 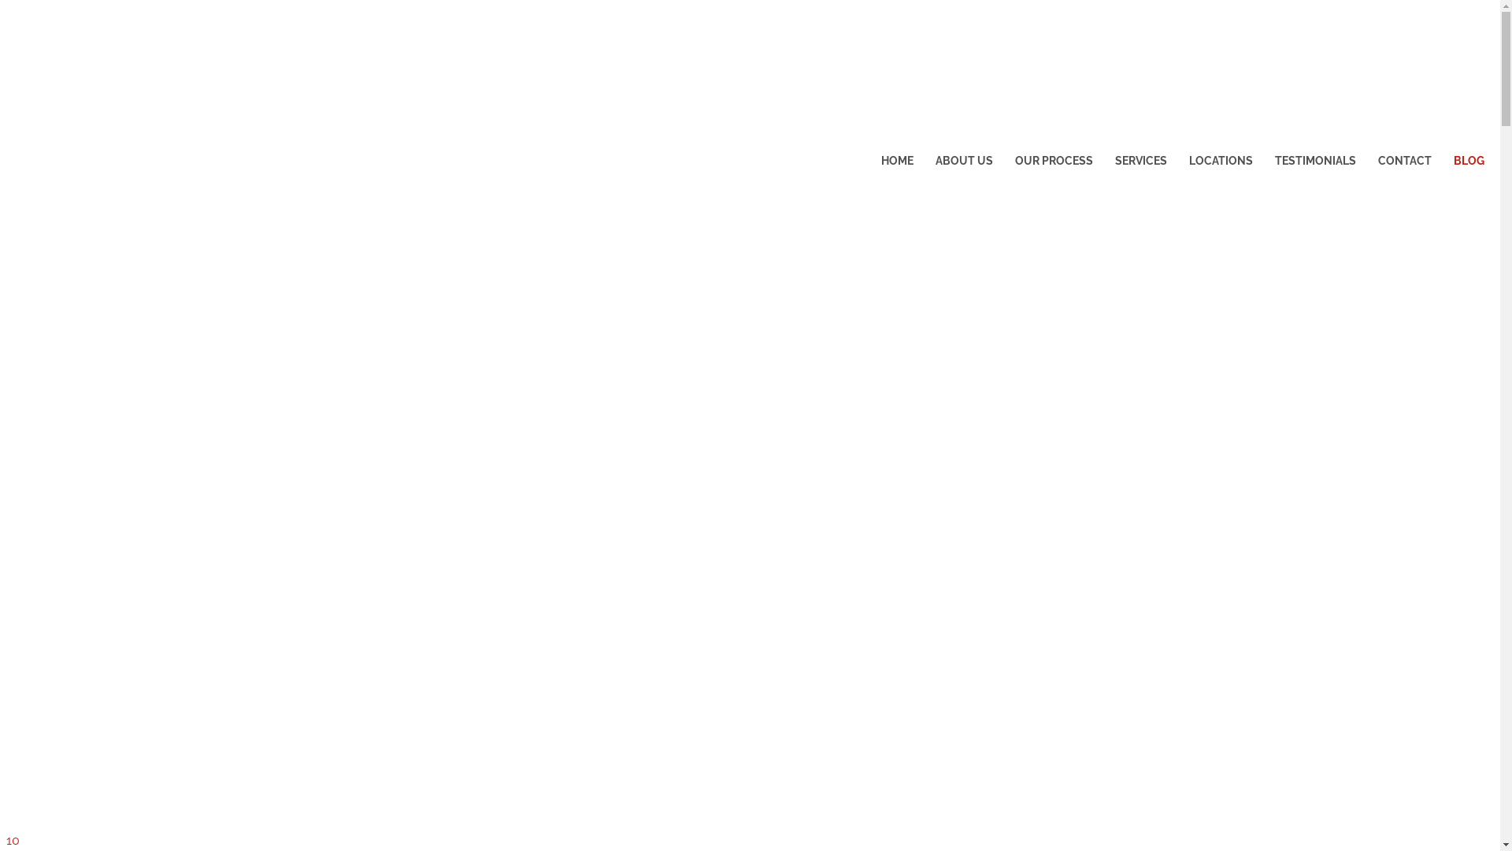 I want to click on Economic Pest Control, so click(x=472, y=90).